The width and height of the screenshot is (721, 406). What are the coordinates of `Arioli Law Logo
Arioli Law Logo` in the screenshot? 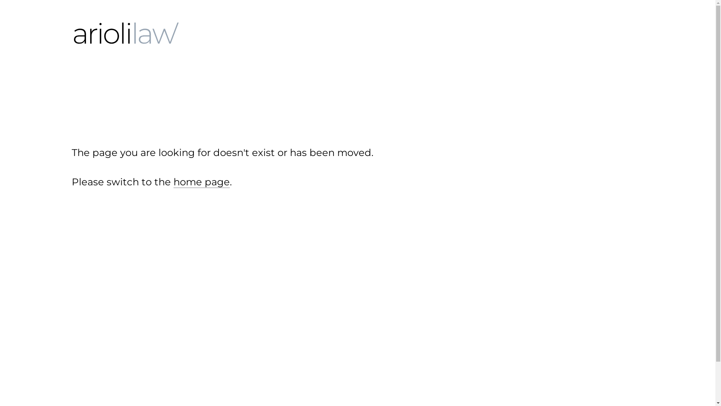 It's located at (126, 33).